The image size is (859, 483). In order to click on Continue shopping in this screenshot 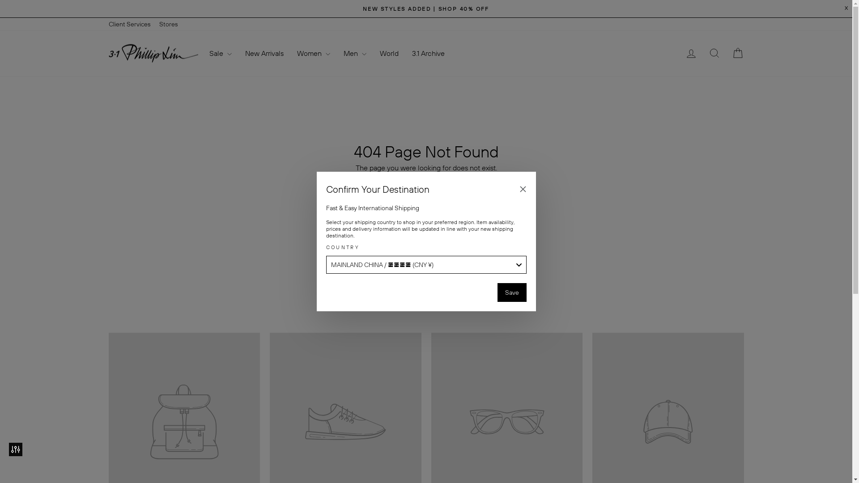, I will do `click(426, 182)`.